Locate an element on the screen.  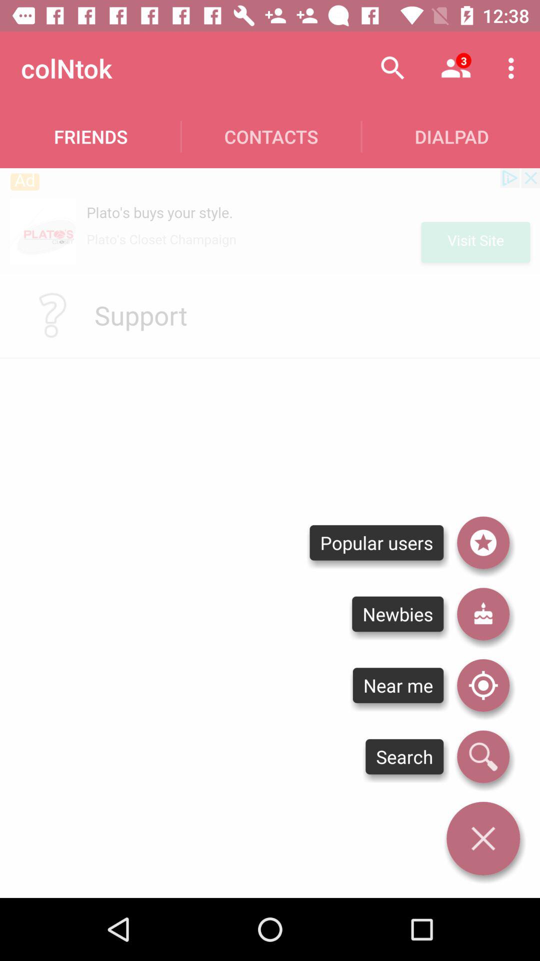
click support item is located at coordinates (140, 315).